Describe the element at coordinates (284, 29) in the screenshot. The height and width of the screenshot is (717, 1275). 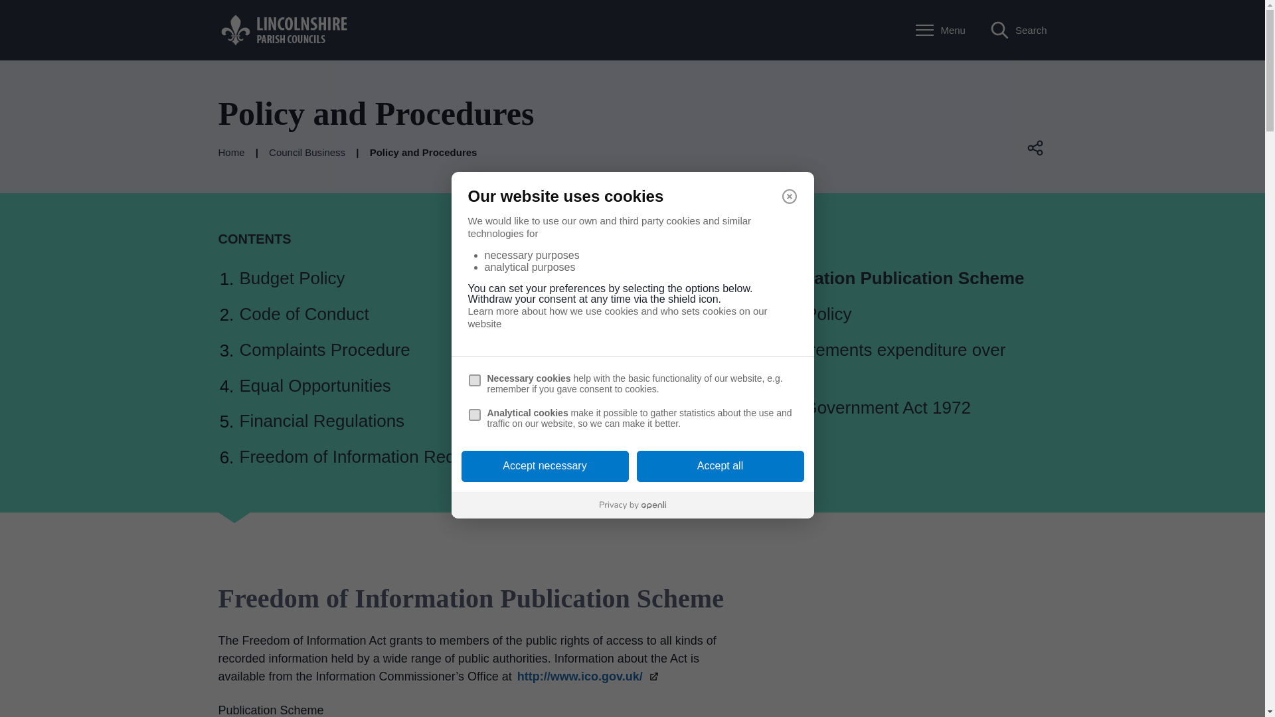
I see `Logo: Visit the Kirkby Underwood Parish Council home page` at that location.